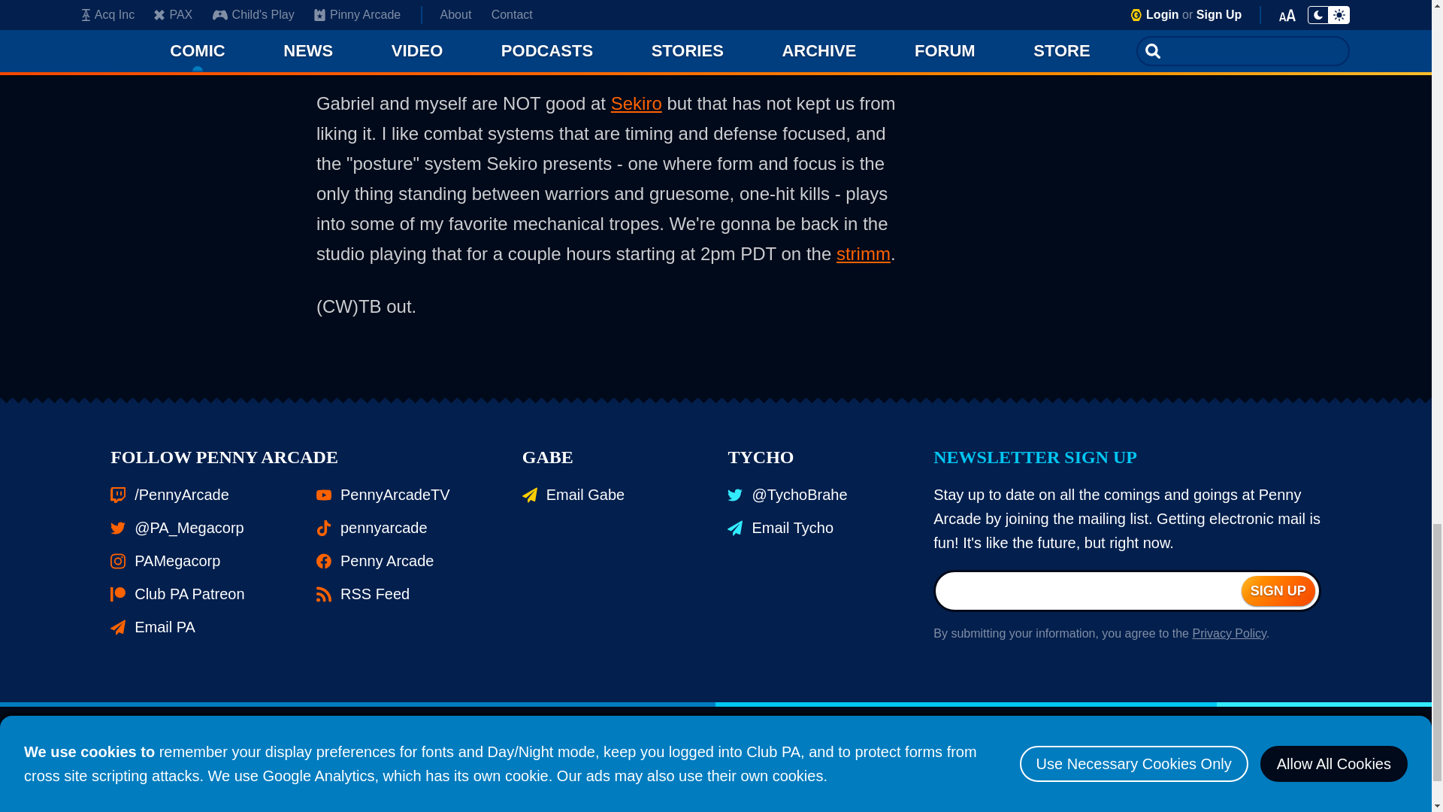 This screenshot has width=1443, height=812. What do you see at coordinates (1278, 590) in the screenshot?
I see `Sign Up` at bounding box center [1278, 590].